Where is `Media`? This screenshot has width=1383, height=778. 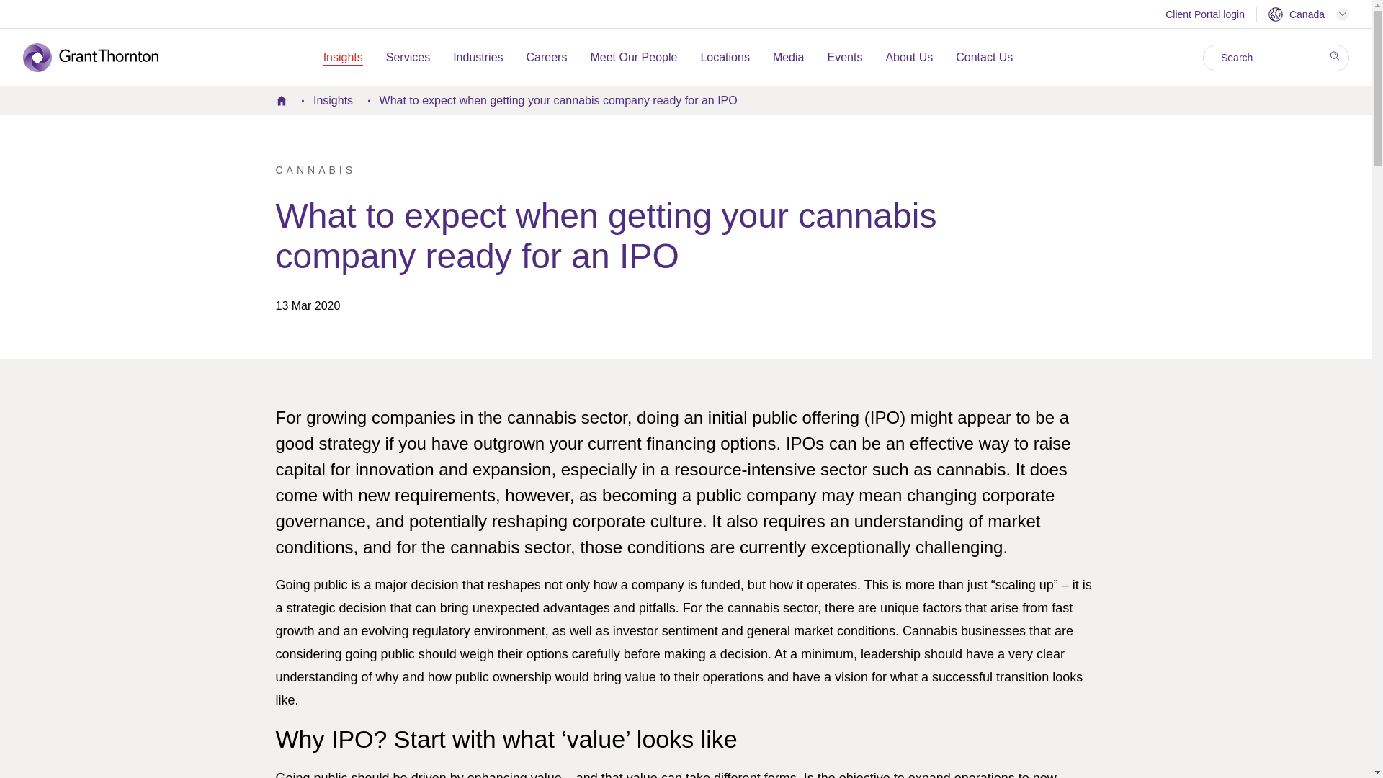 Media is located at coordinates (789, 58).